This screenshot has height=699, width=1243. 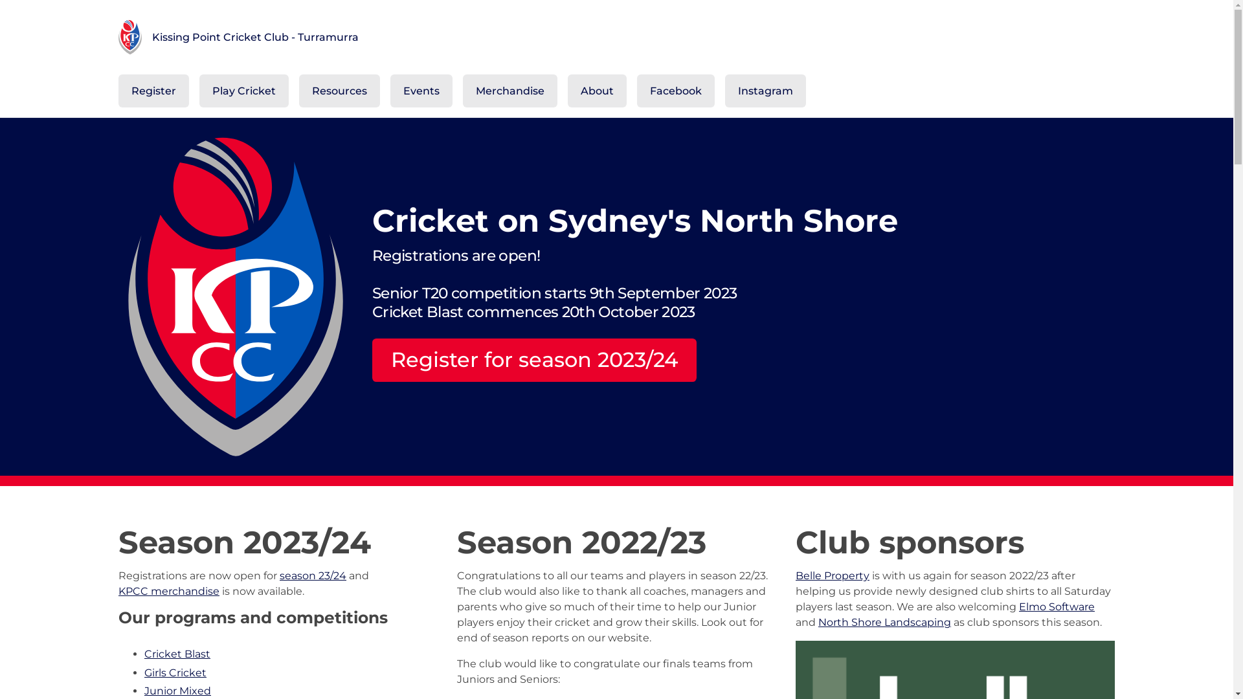 What do you see at coordinates (616, 38) in the screenshot?
I see `Kissing Point Cricket Club - Turramurra` at bounding box center [616, 38].